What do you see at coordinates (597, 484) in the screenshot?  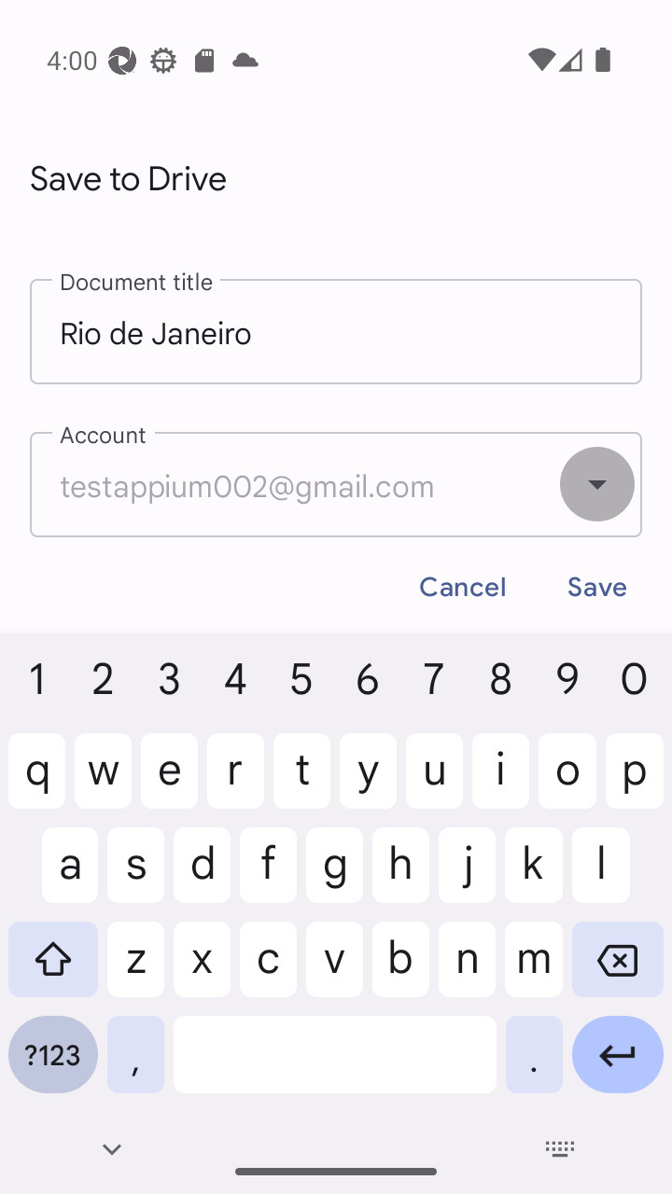 I see `Show dropdown menu` at bounding box center [597, 484].